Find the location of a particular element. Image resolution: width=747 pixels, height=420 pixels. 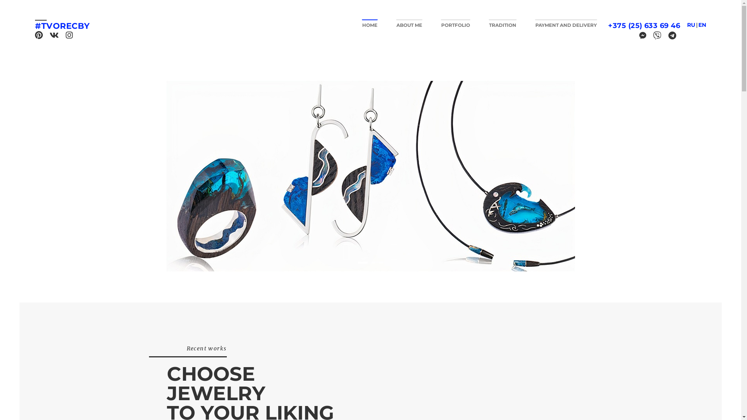

RU is located at coordinates (691, 25).